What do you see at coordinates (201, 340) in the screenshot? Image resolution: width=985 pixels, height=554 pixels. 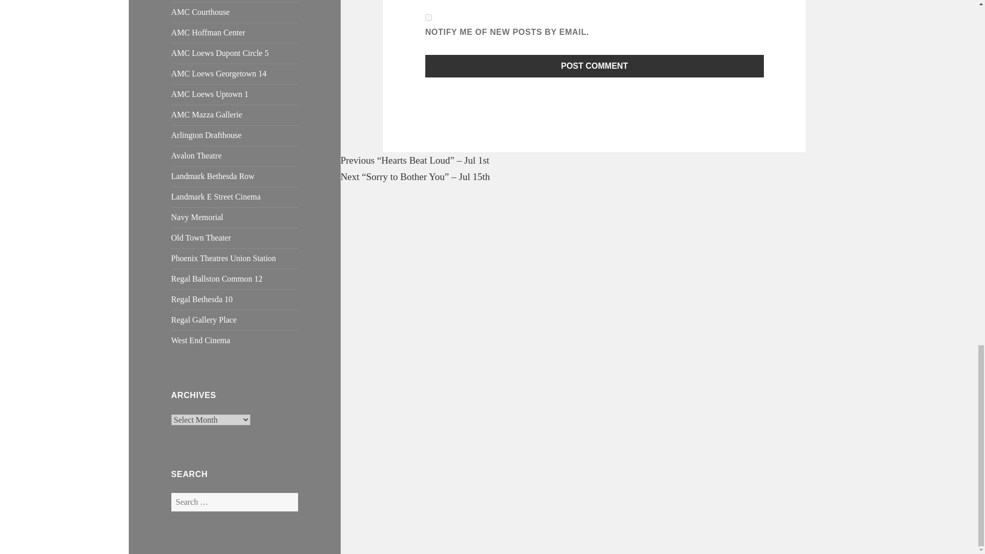 I see `West End Cinema` at bounding box center [201, 340].